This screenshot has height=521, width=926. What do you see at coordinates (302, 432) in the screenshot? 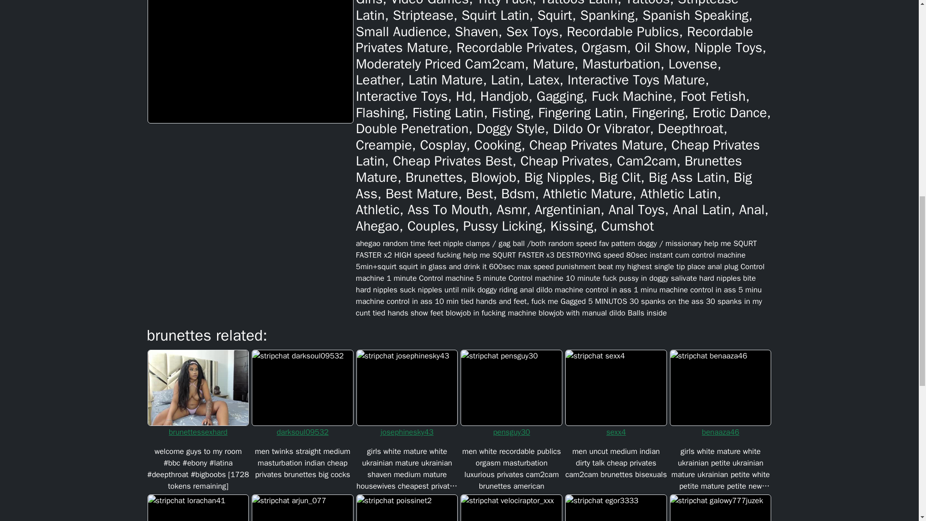
I see `darksoul09532` at bounding box center [302, 432].